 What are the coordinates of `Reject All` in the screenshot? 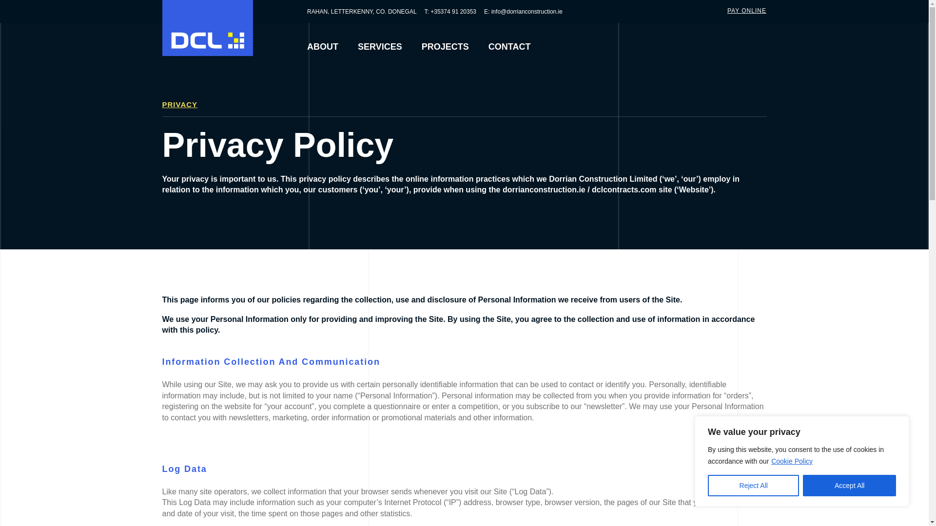 It's located at (753, 486).